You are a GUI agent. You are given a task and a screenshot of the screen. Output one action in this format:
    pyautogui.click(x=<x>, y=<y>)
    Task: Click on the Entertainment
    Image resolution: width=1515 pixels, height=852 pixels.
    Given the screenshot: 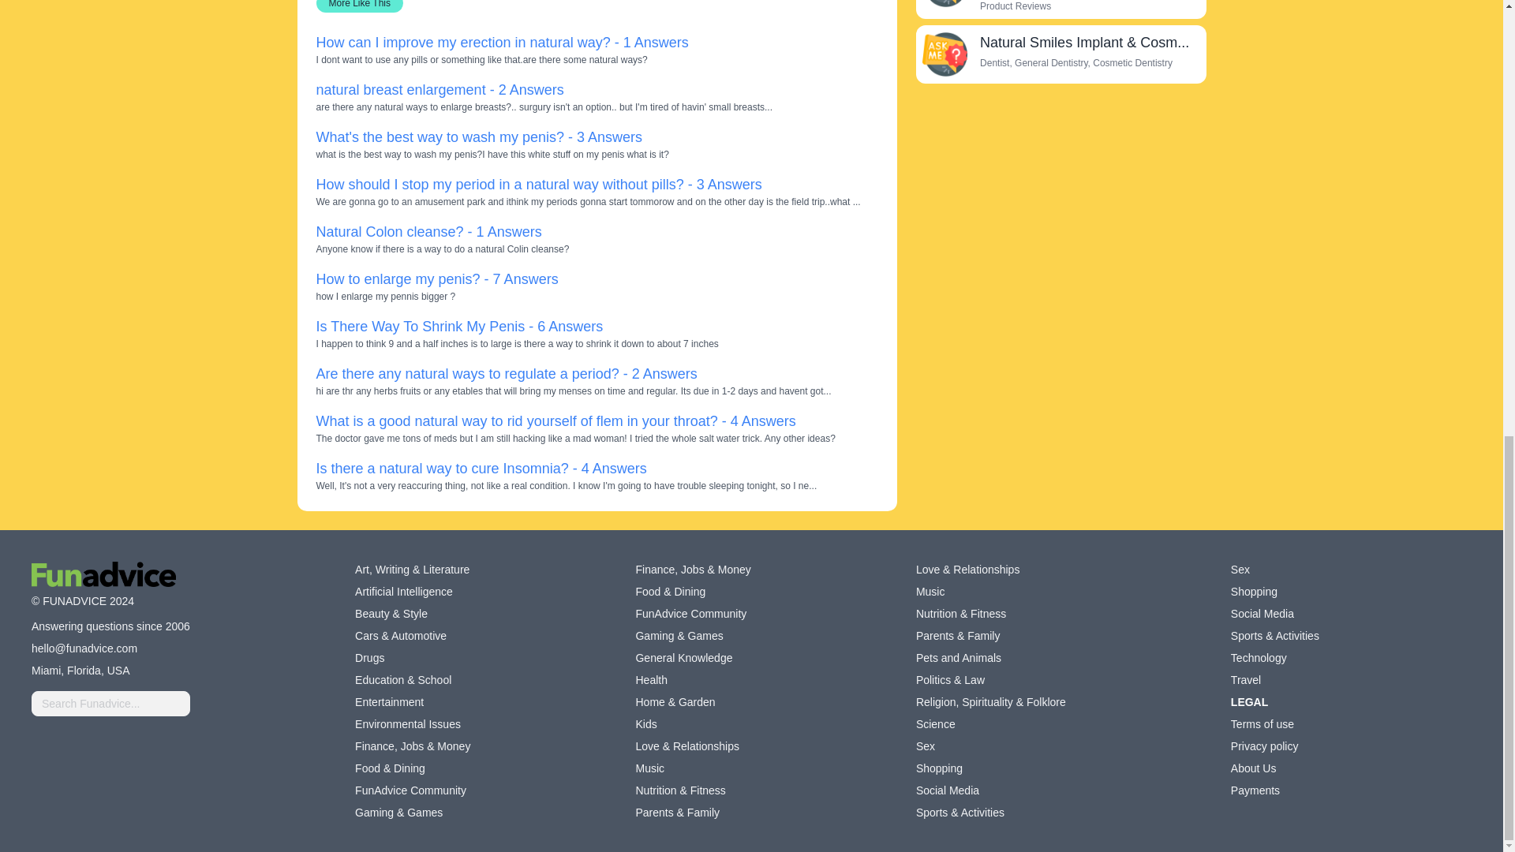 What is the action you would take?
    pyautogui.click(x=389, y=702)
    